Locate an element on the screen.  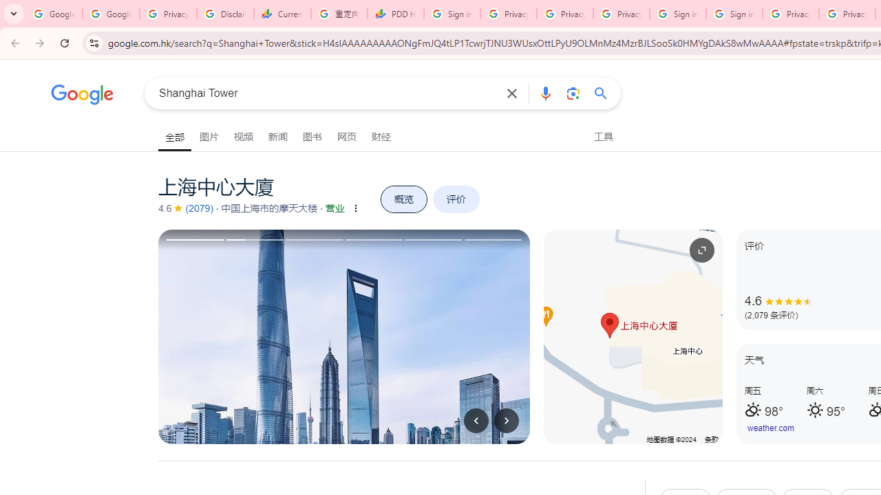
Google Workspace Admin Community is located at coordinates (54, 14).